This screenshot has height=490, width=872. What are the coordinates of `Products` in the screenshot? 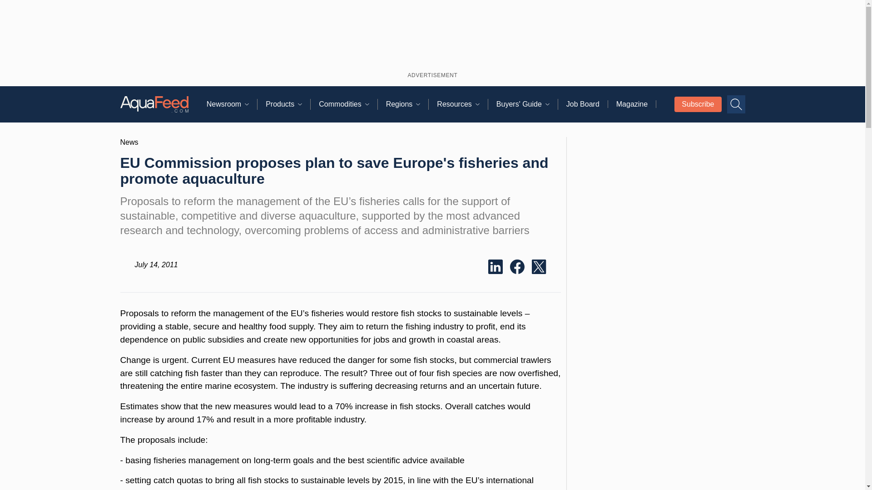 It's located at (288, 104).